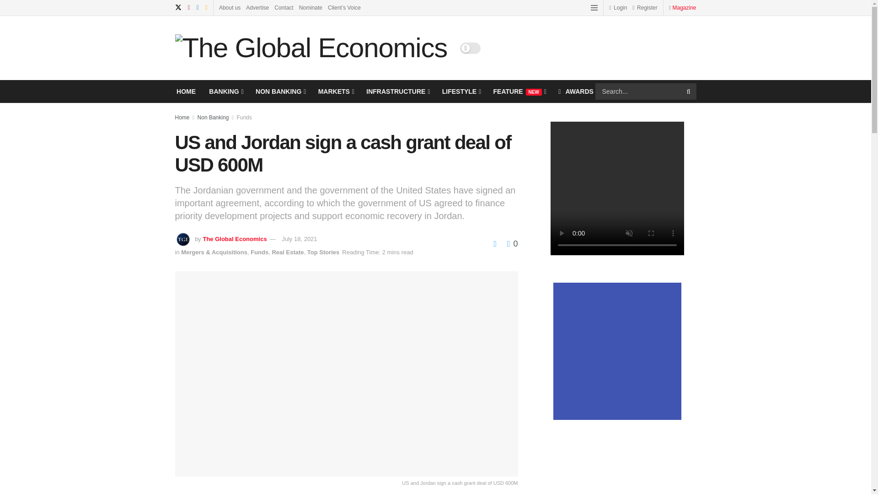 The height and width of the screenshot is (494, 878). What do you see at coordinates (311, 7) in the screenshot?
I see `Nominate` at bounding box center [311, 7].